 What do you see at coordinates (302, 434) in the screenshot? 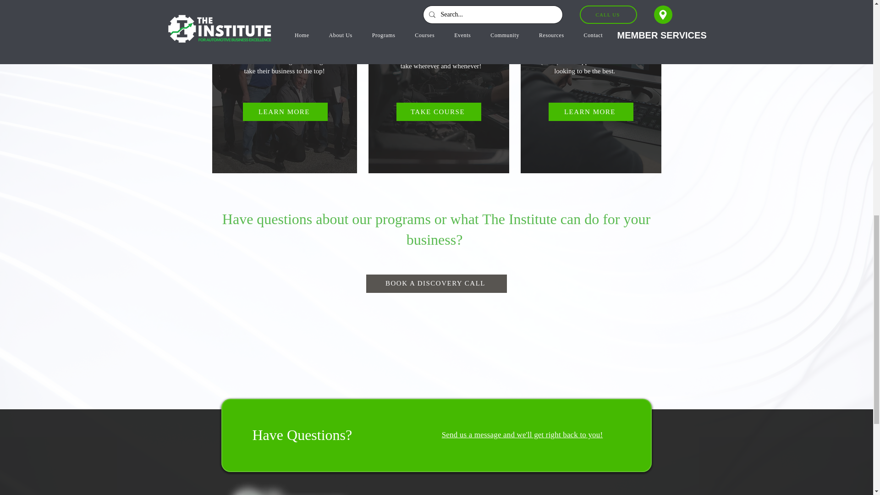
I see `Have Questions?` at bounding box center [302, 434].